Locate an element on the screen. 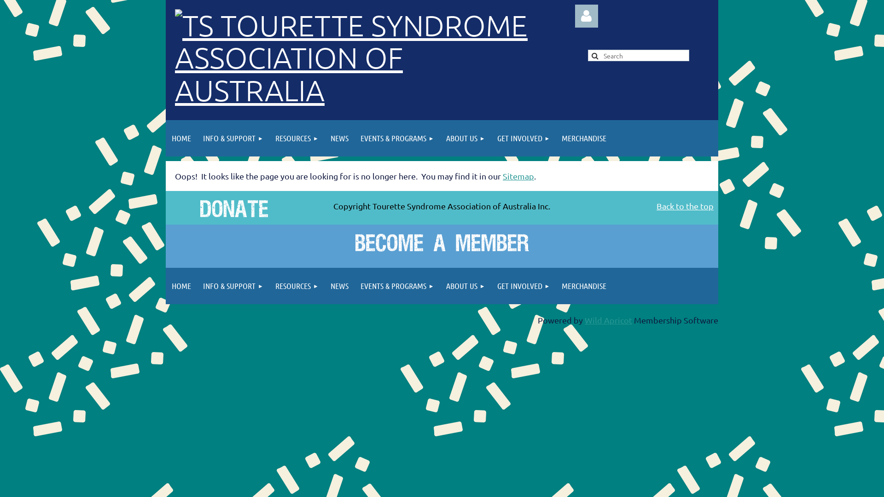 The image size is (884, 497). Log in is located at coordinates (587, 16).